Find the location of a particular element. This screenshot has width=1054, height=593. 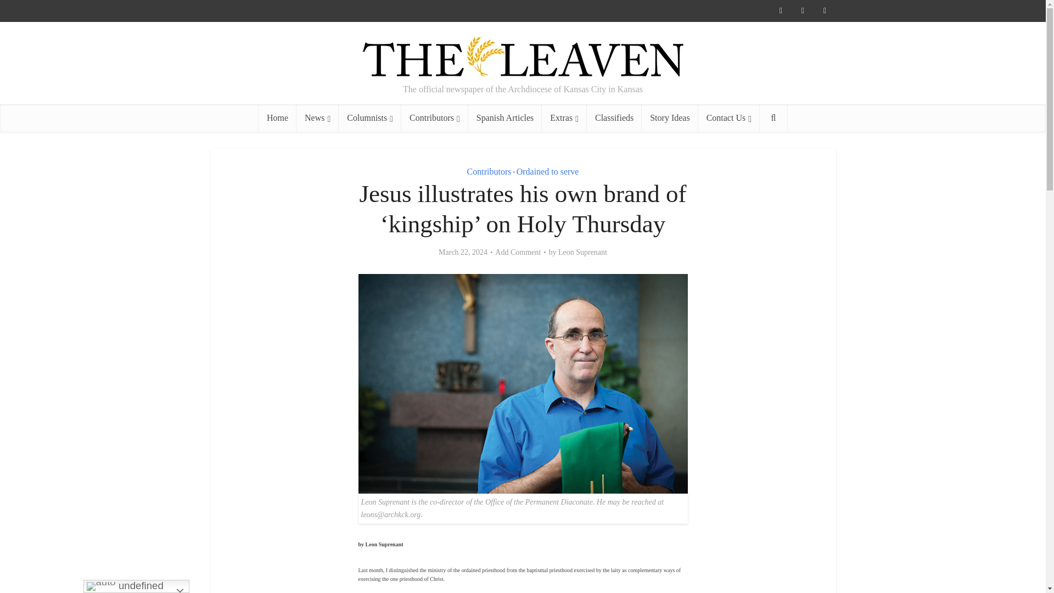

Contributors is located at coordinates (435, 118).